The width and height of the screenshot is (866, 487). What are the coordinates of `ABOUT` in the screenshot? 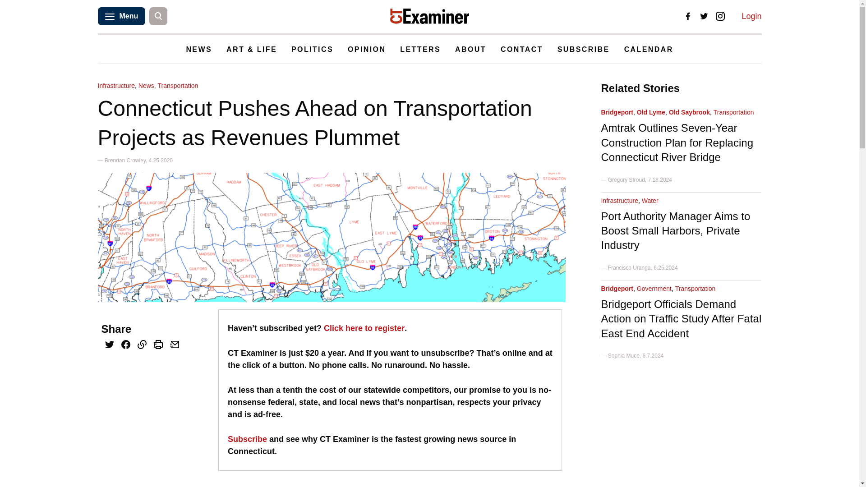 It's located at (470, 49).